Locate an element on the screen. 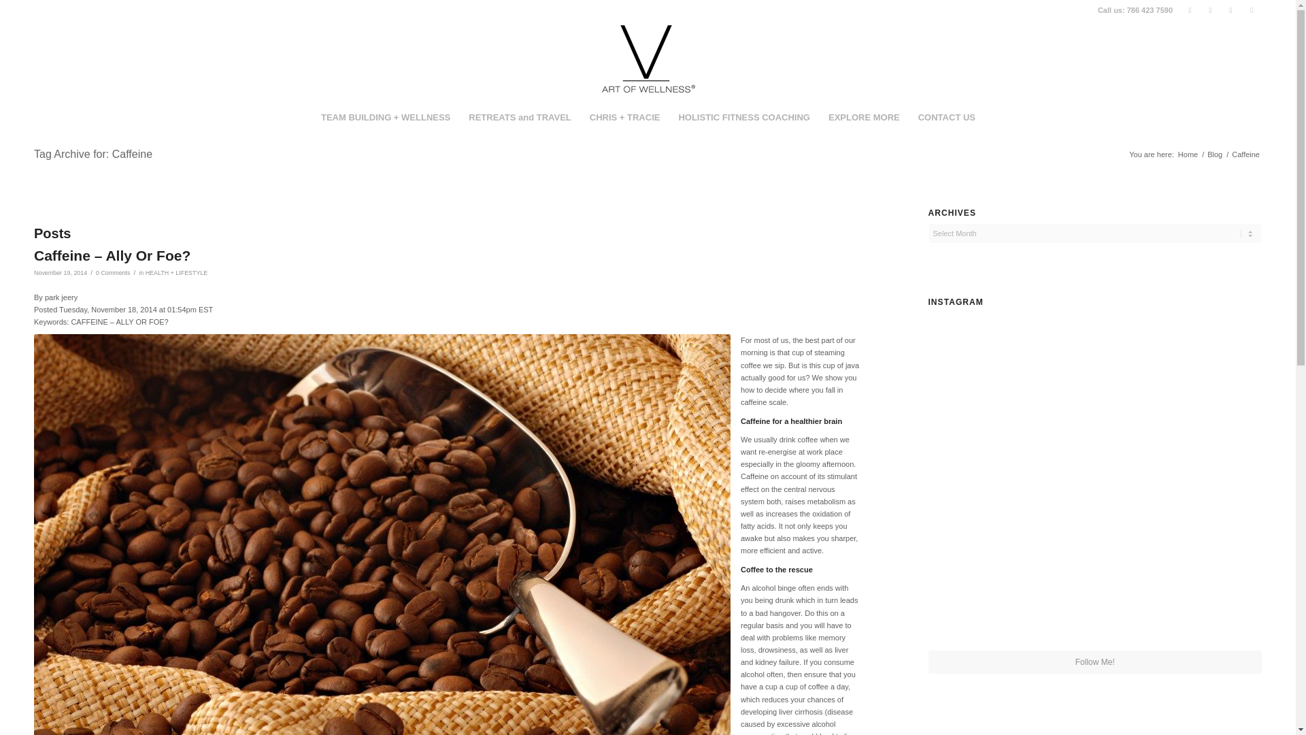 Image resolution: width=1306 pixels, height=735 pixels. v-art-of-wellness-logo-web-4 is located at coordinates (648, 59).